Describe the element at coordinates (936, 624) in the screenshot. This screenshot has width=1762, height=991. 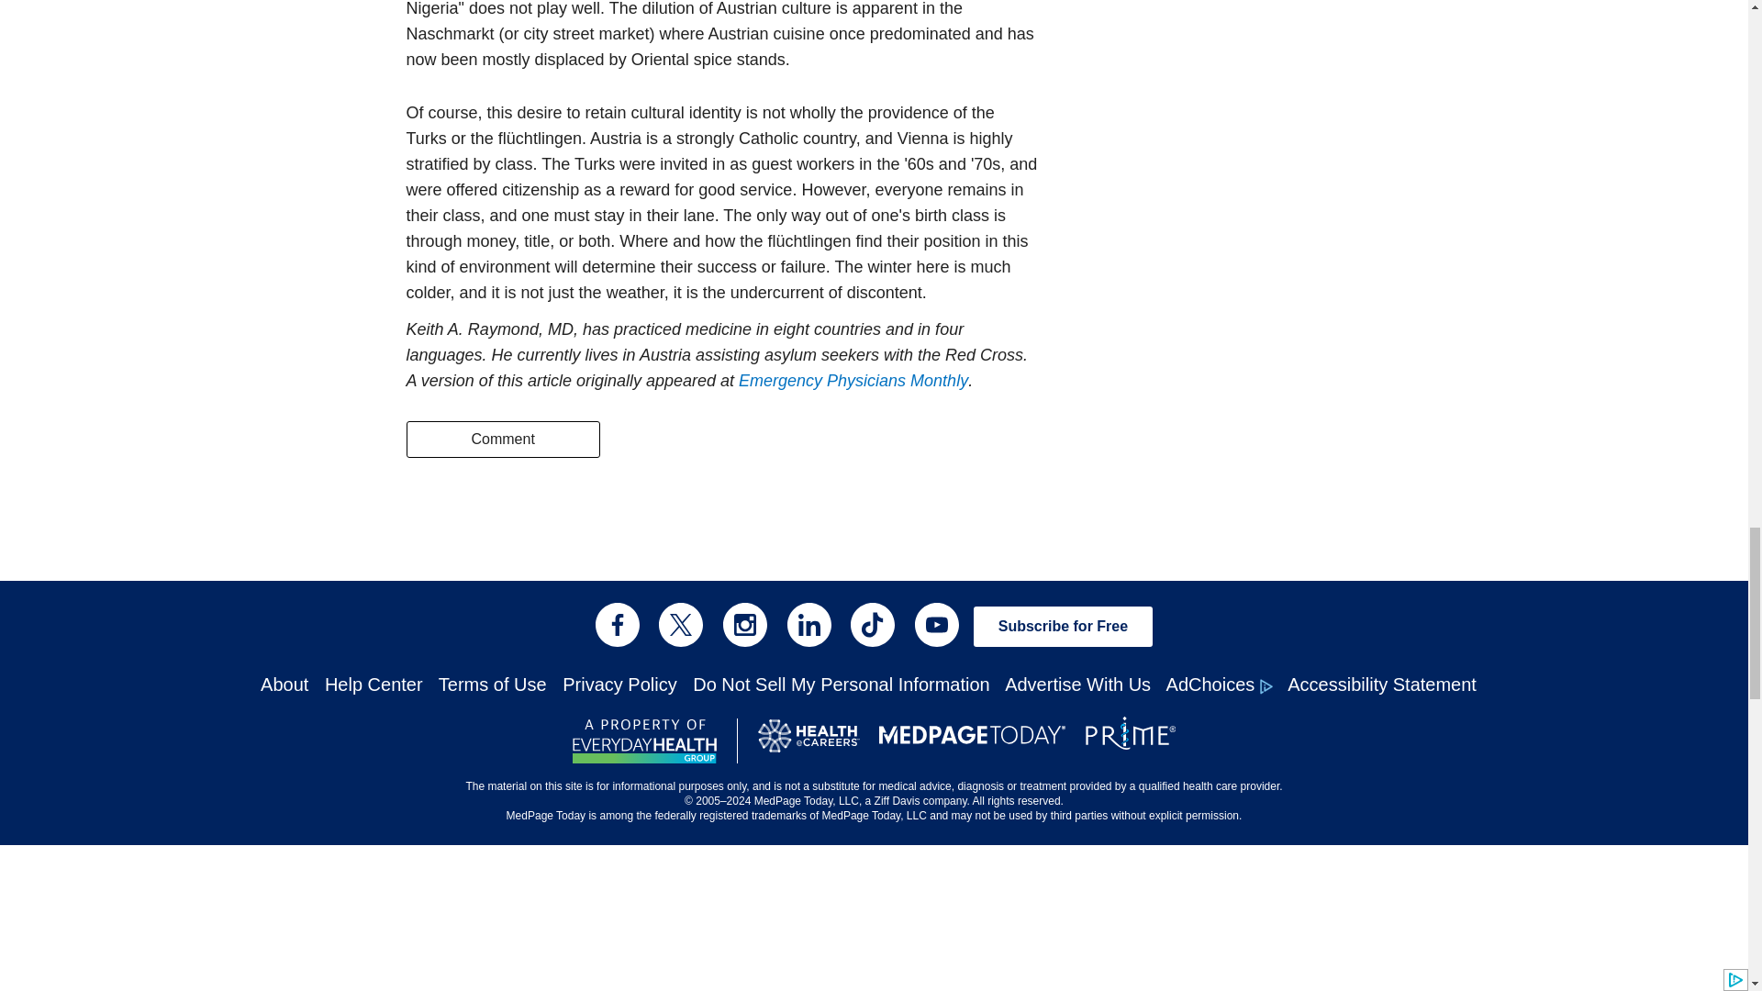
I see `Visit us on YouTube. Opens in a new tab or window` at that location.